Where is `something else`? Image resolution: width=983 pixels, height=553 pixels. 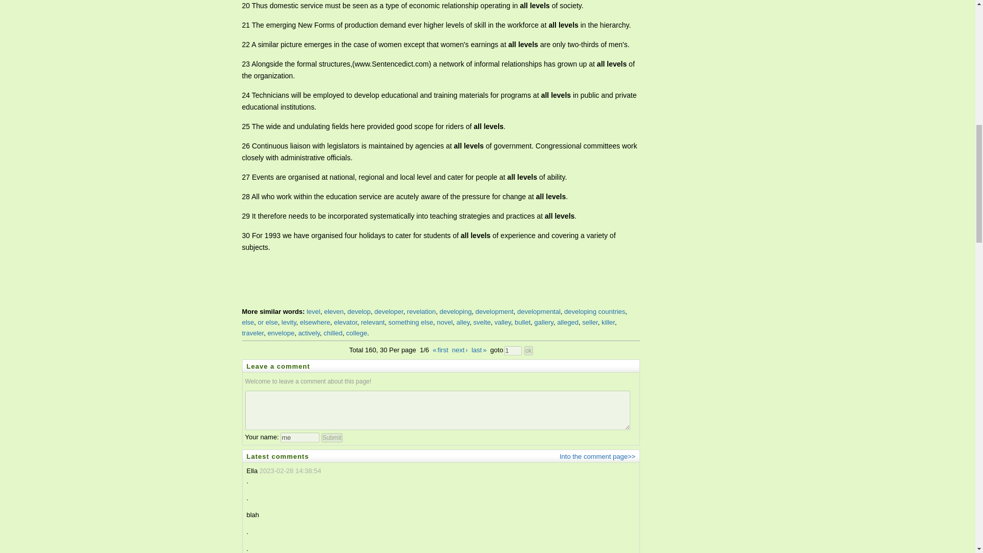 something else is located at coordinates (411, 323).